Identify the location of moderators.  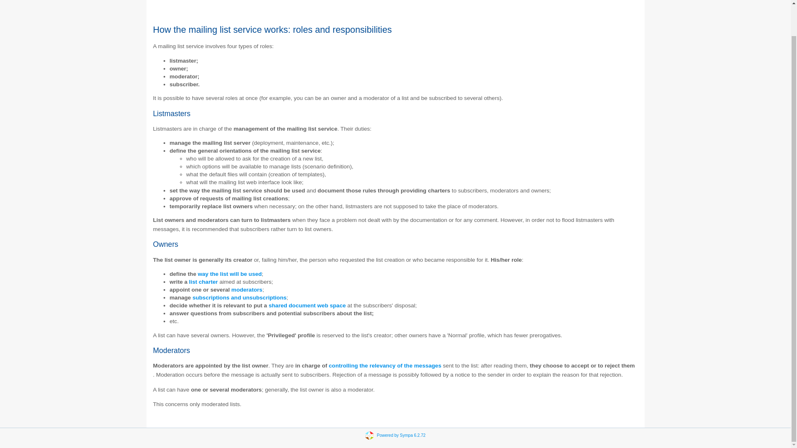
(247, 290).